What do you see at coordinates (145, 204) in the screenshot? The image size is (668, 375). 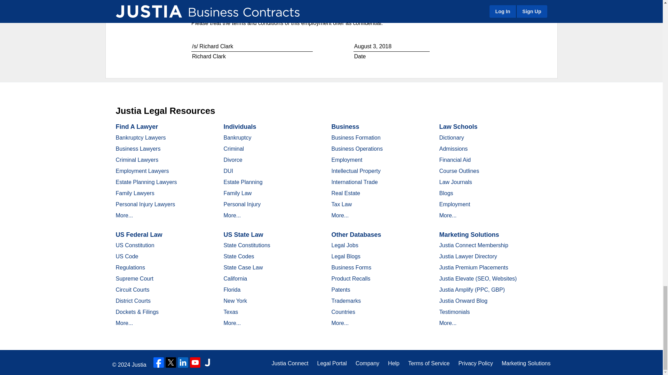 I see `Personal Injury Lawyers` at bounding box center [145, 204].